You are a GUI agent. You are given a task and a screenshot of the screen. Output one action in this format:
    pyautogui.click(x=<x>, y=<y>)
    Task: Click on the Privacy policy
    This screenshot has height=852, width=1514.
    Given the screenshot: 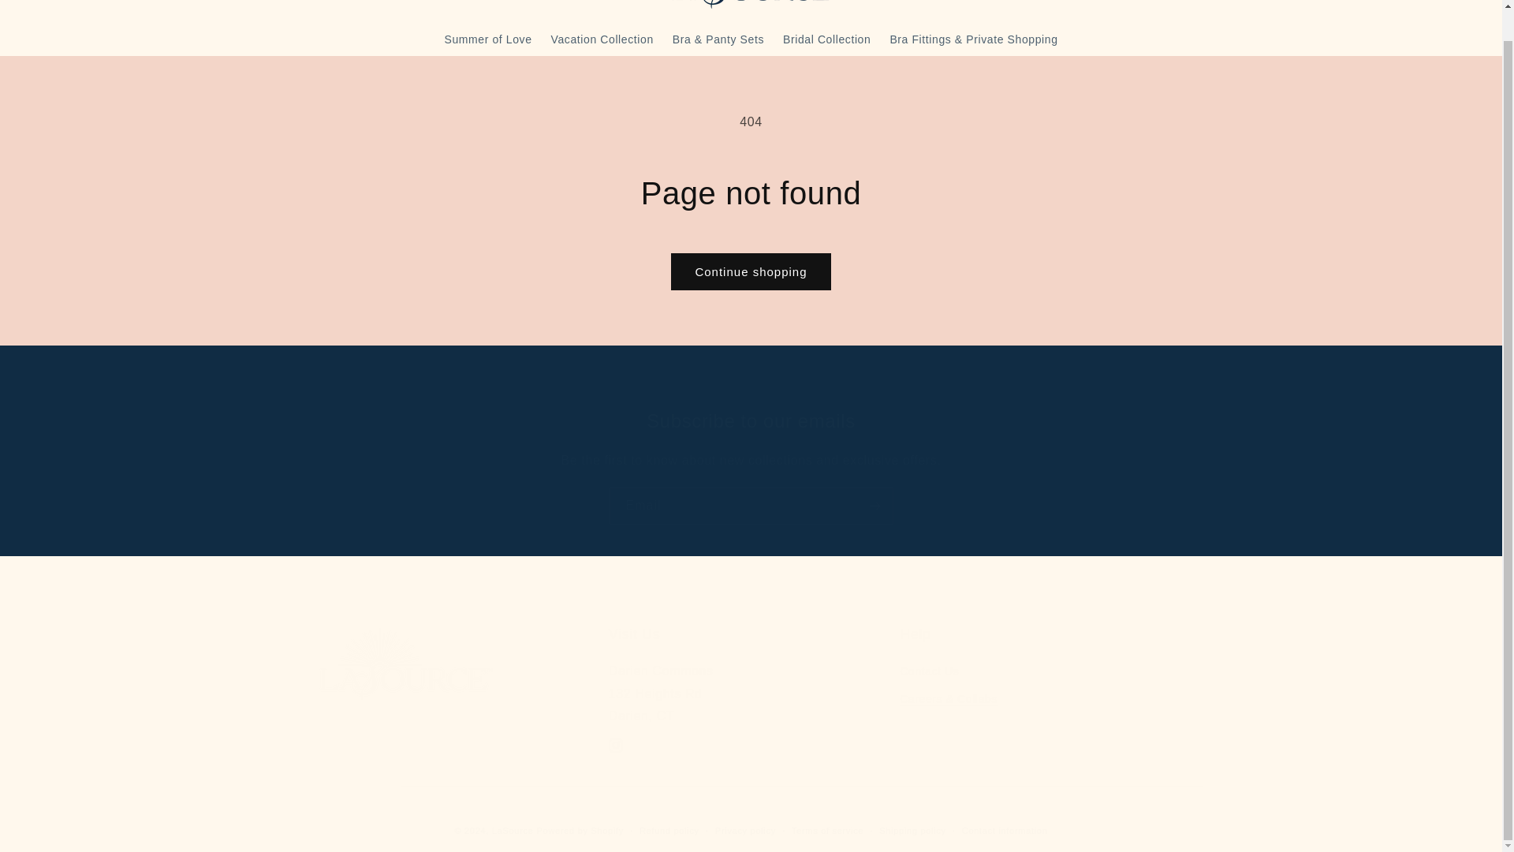 What is the action you would take?
    pyautogui.click(x=602, y=39)
    